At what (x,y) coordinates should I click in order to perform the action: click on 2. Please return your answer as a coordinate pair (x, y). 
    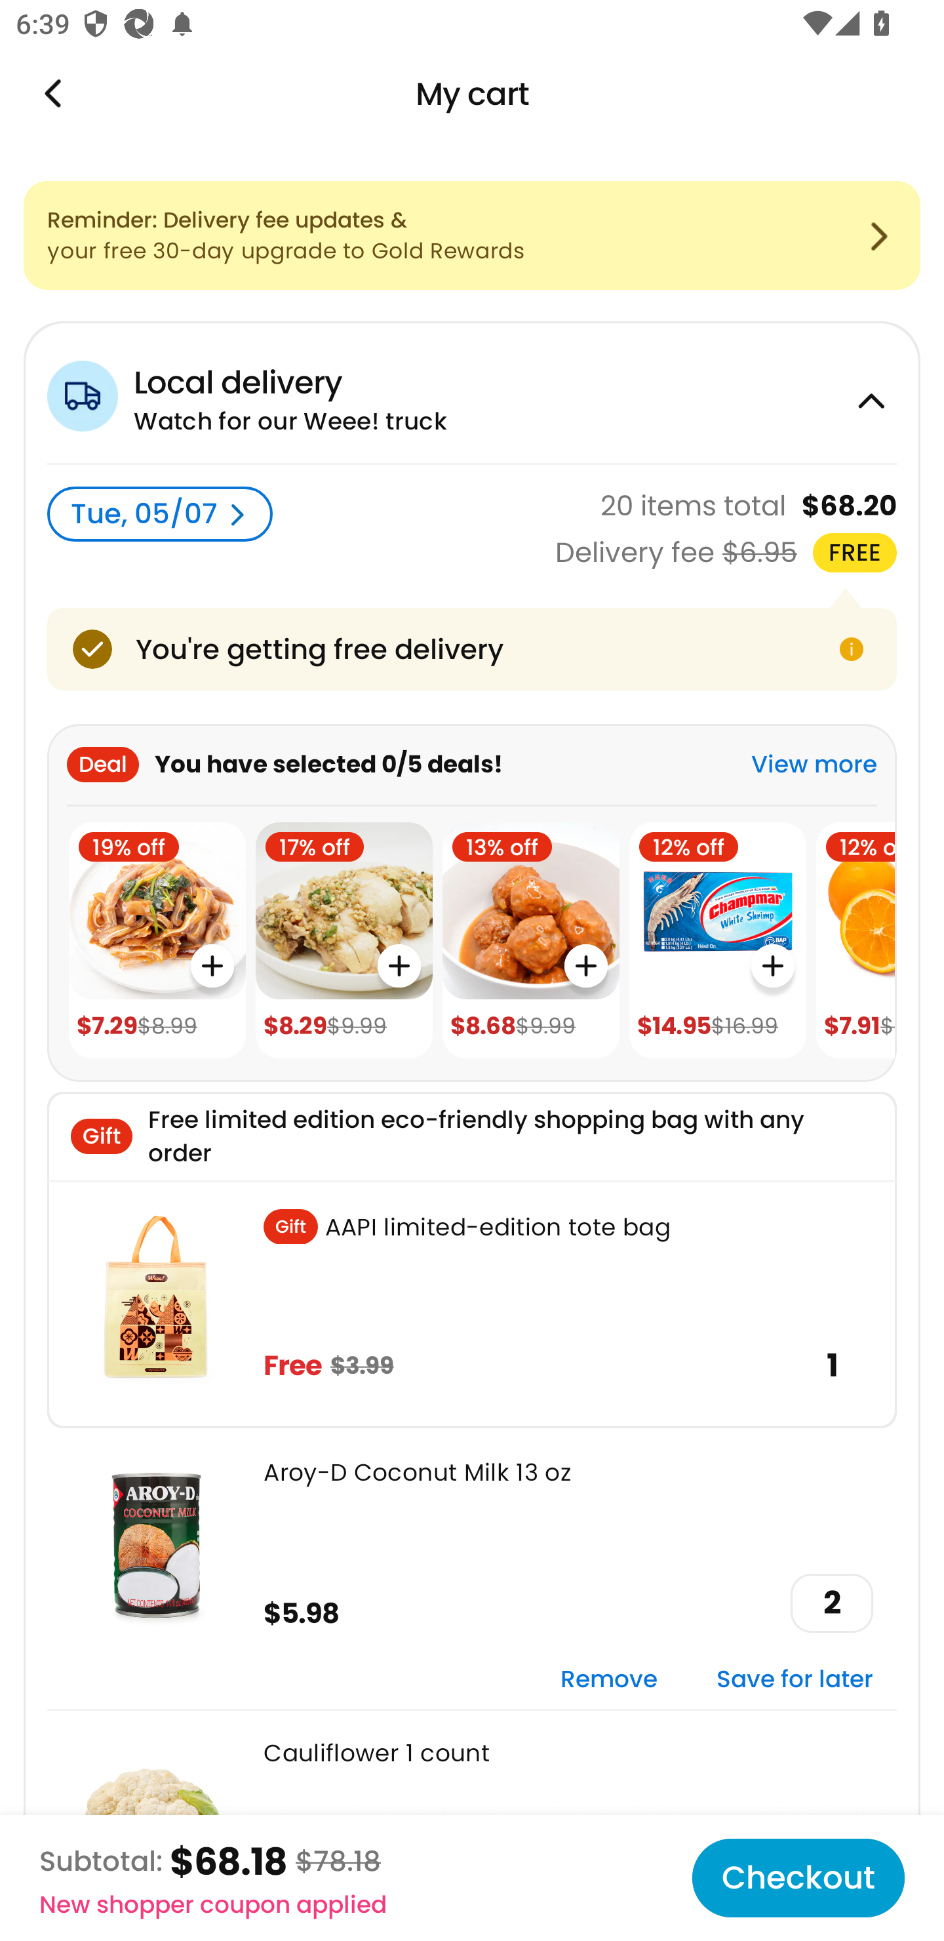
    Looking at the image, I should click on (832, 1603).